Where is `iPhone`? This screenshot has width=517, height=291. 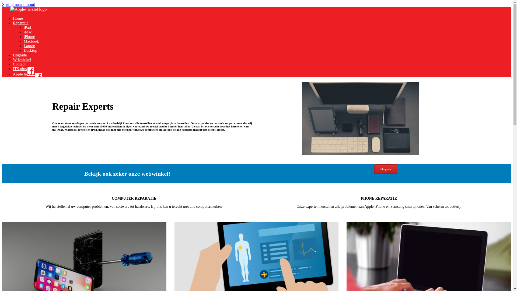 iPhone is located at coordinates (29, 37).